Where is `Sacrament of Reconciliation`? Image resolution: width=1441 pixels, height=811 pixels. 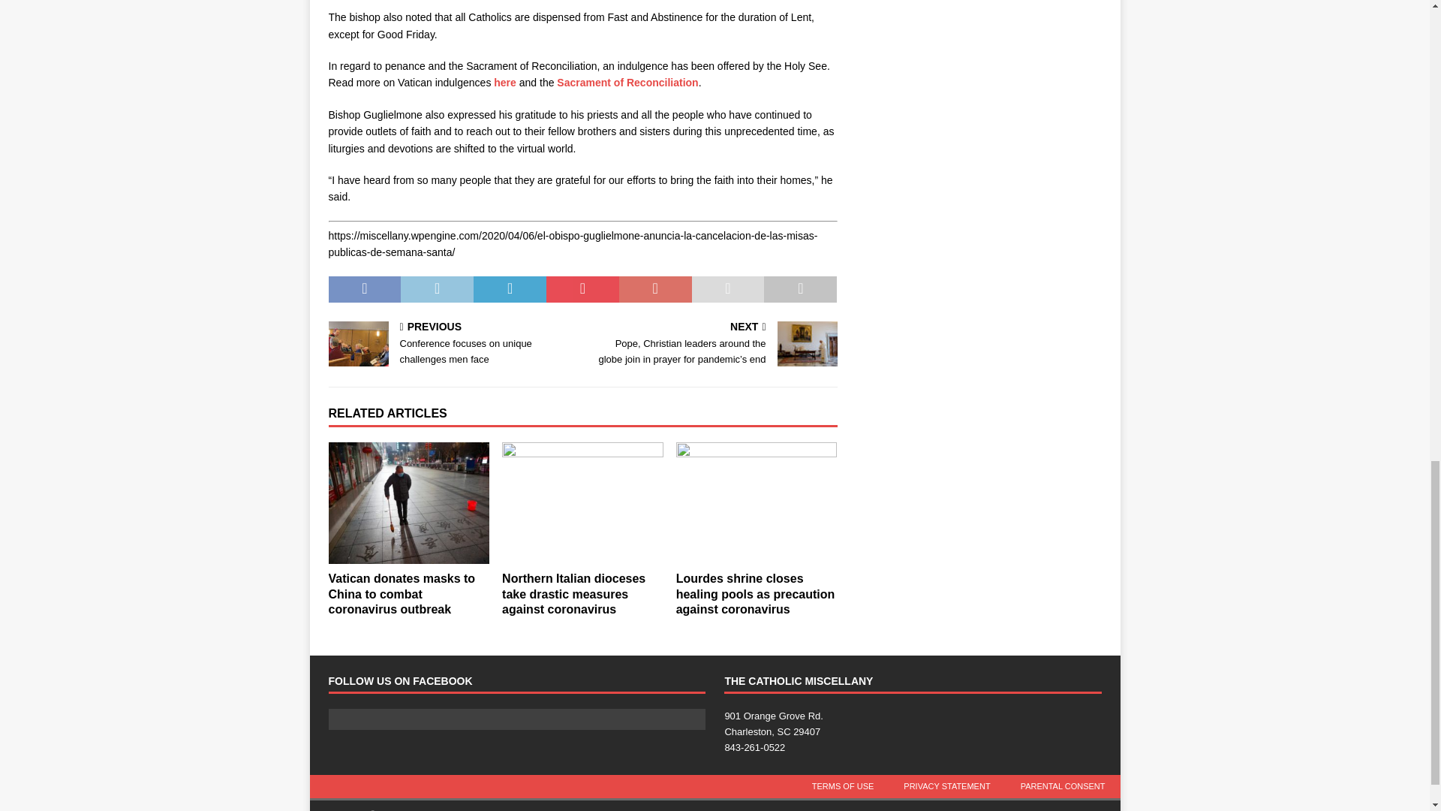
Sacrament of Reconciliation is located at coordinates (504, 82).